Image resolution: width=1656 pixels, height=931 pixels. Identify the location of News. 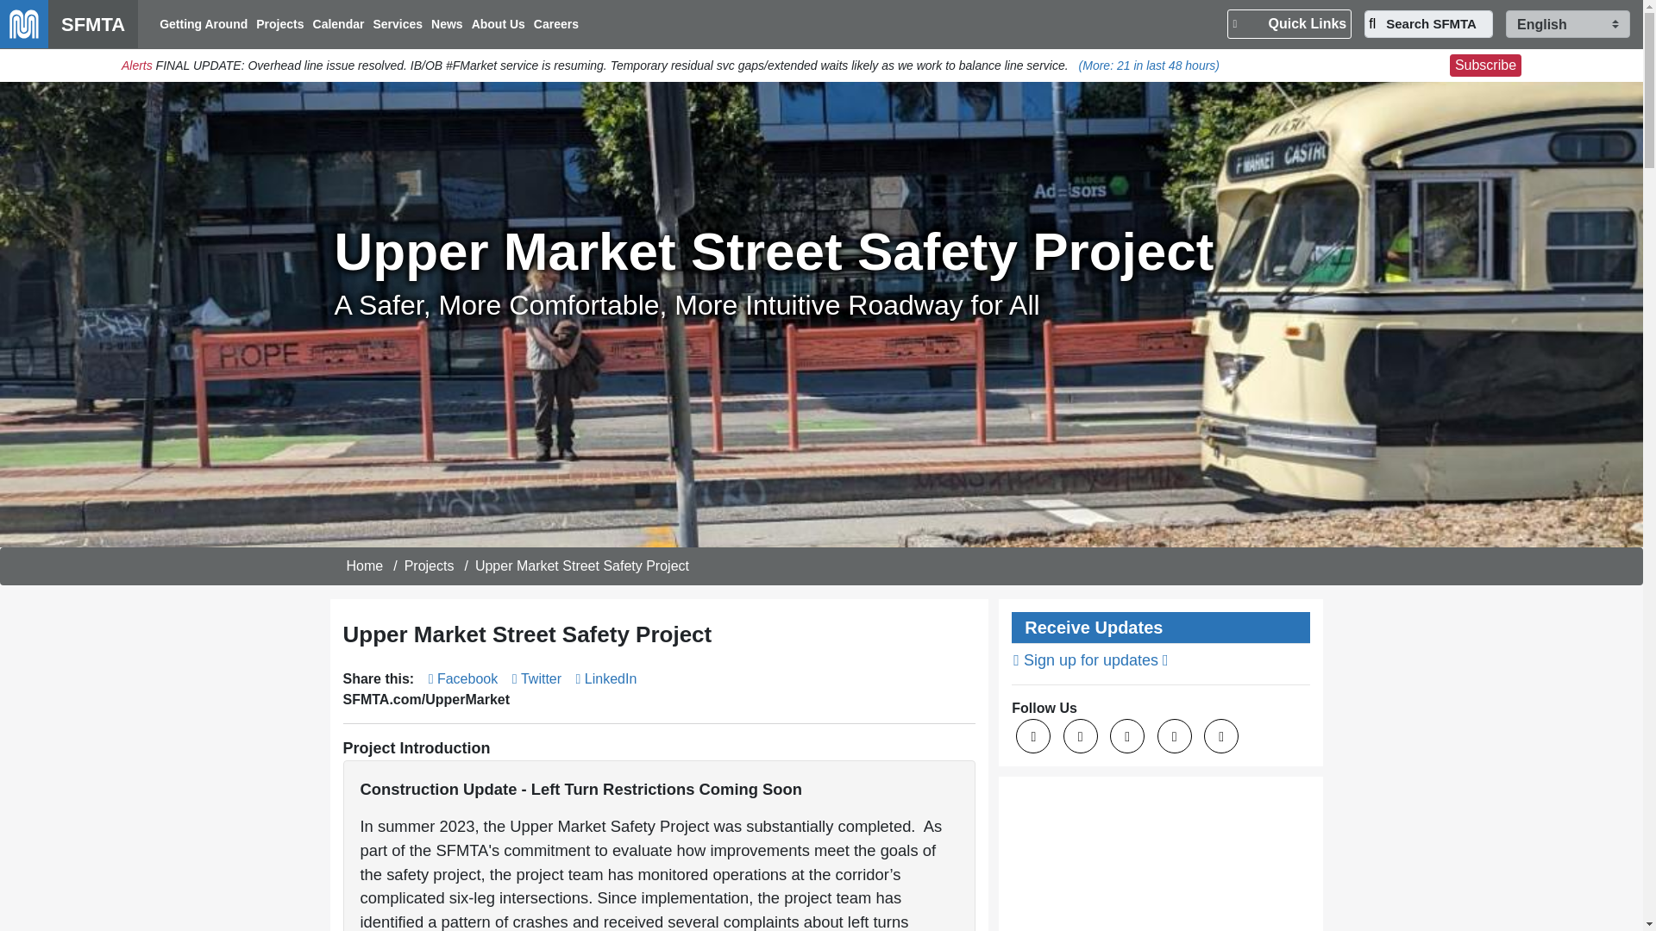
(447, 24).